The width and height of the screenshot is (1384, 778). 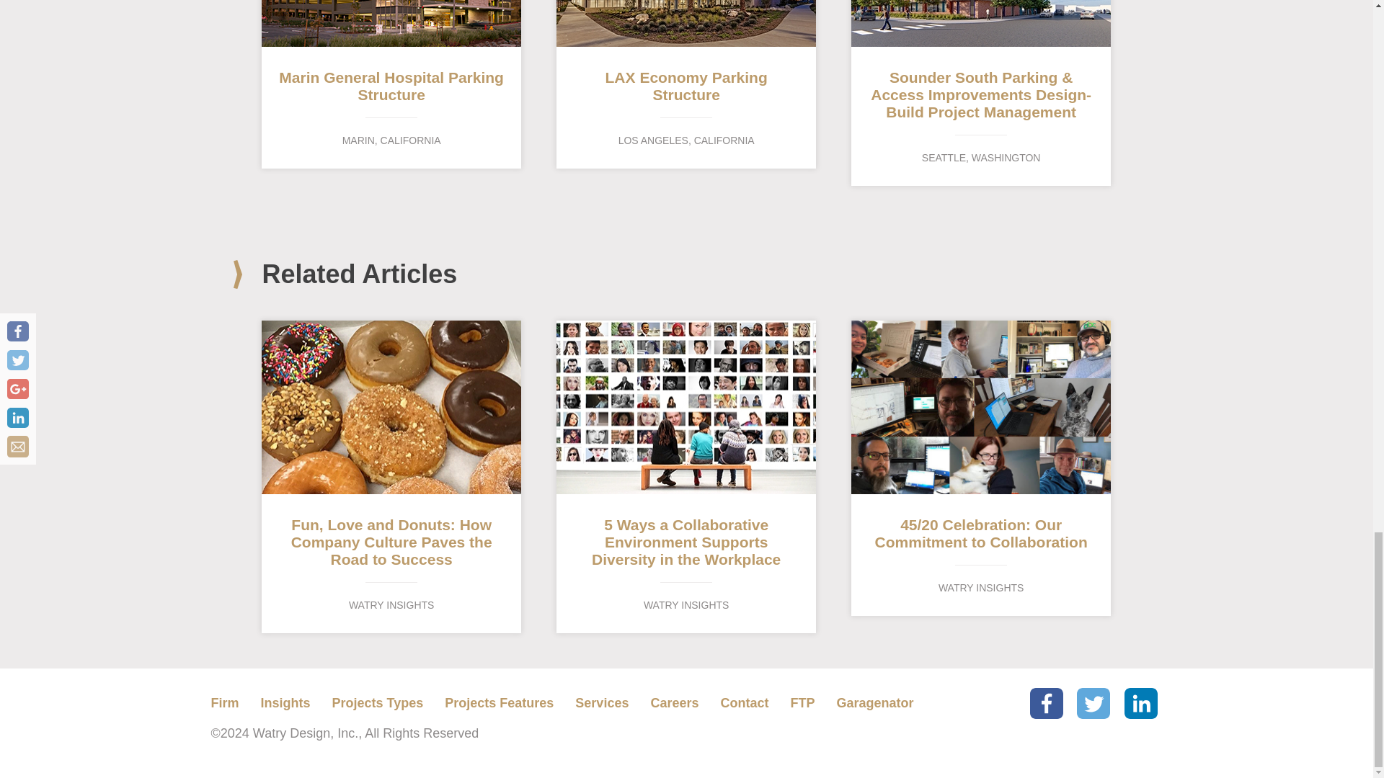 I want to click on Projects Types, so click(x=601, y=703).